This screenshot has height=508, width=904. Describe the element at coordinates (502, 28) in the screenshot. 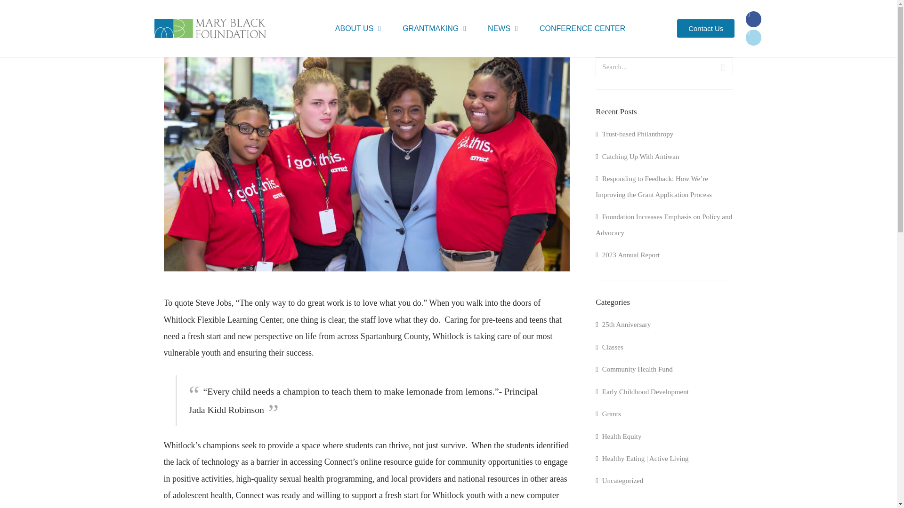

I see `NEWS` at that location.